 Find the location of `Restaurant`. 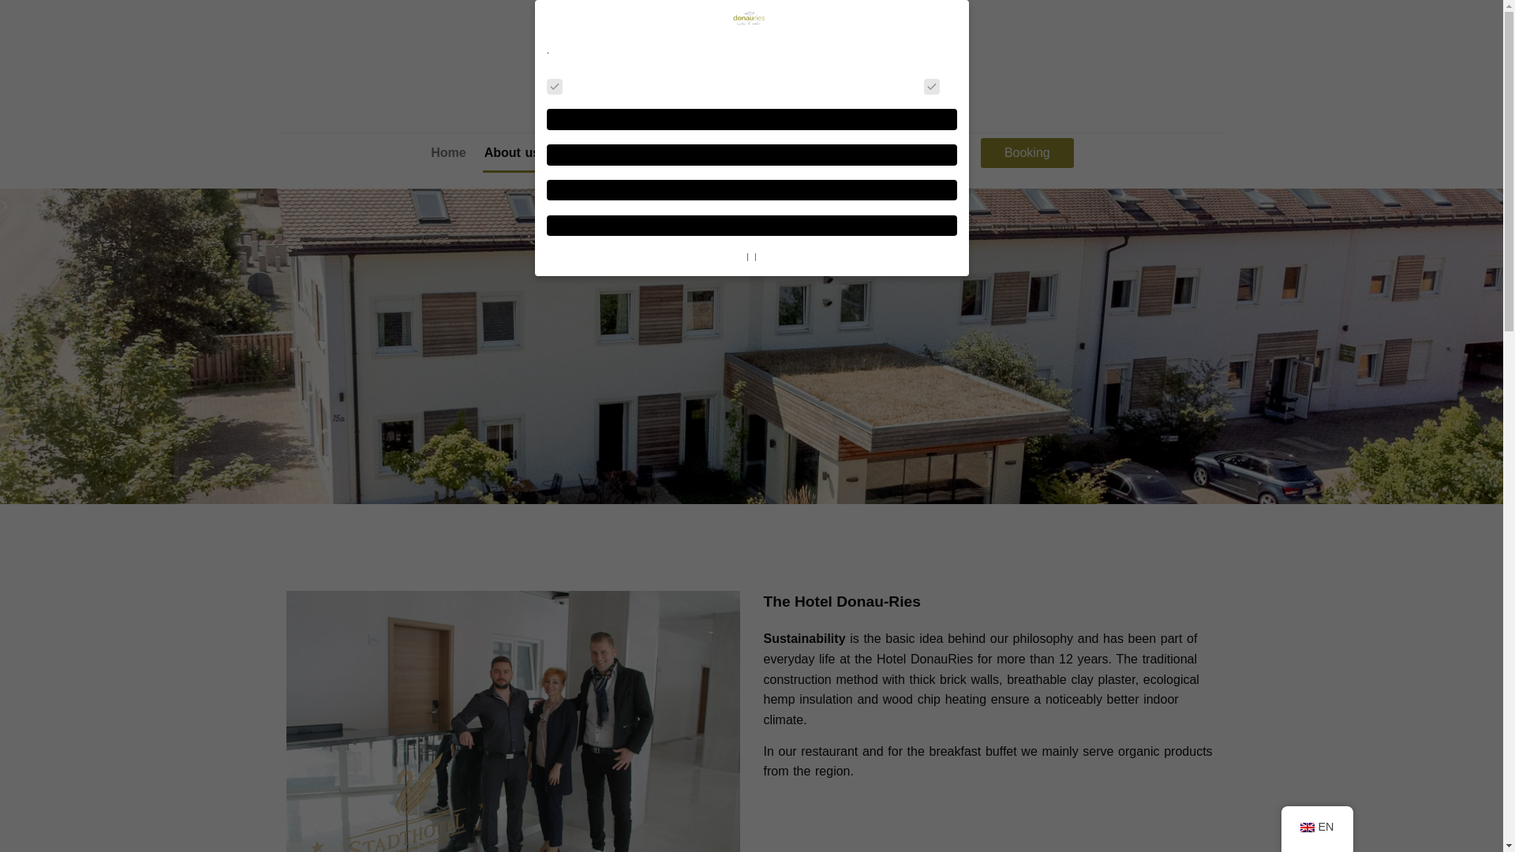

Restaurant is located at coordinates (716, 153).